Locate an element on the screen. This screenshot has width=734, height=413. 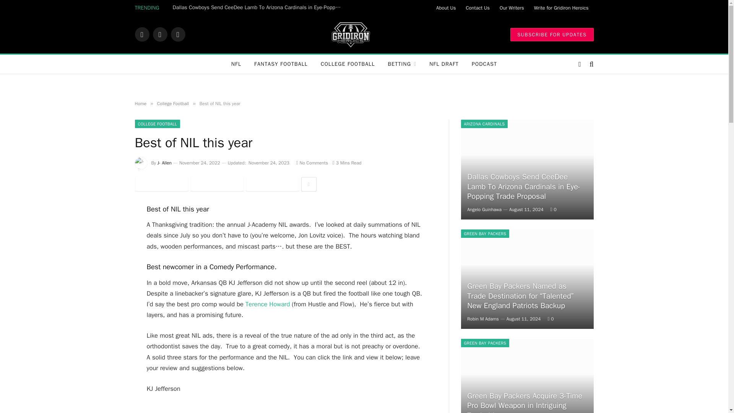
About Us is located at coordinates (446, 8).